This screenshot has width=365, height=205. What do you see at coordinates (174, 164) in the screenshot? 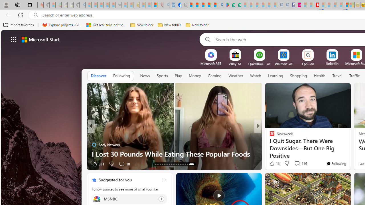
I see `AutomationID: tab-21` at bounding box center [174, 164].